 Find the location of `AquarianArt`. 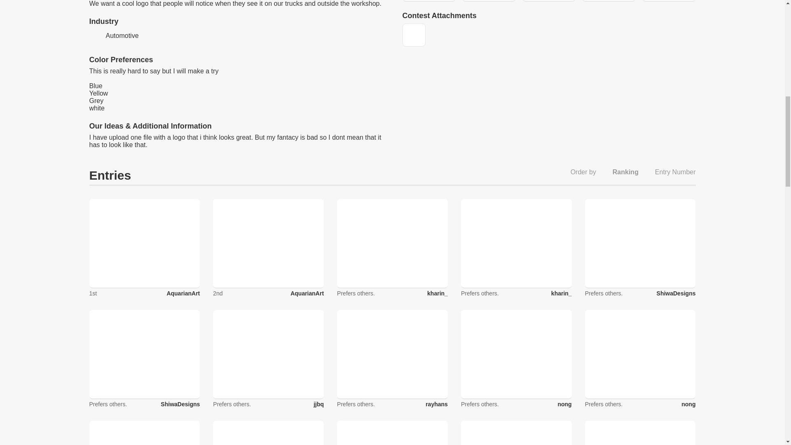

AquarianArt is located at coordinates (183, 293).